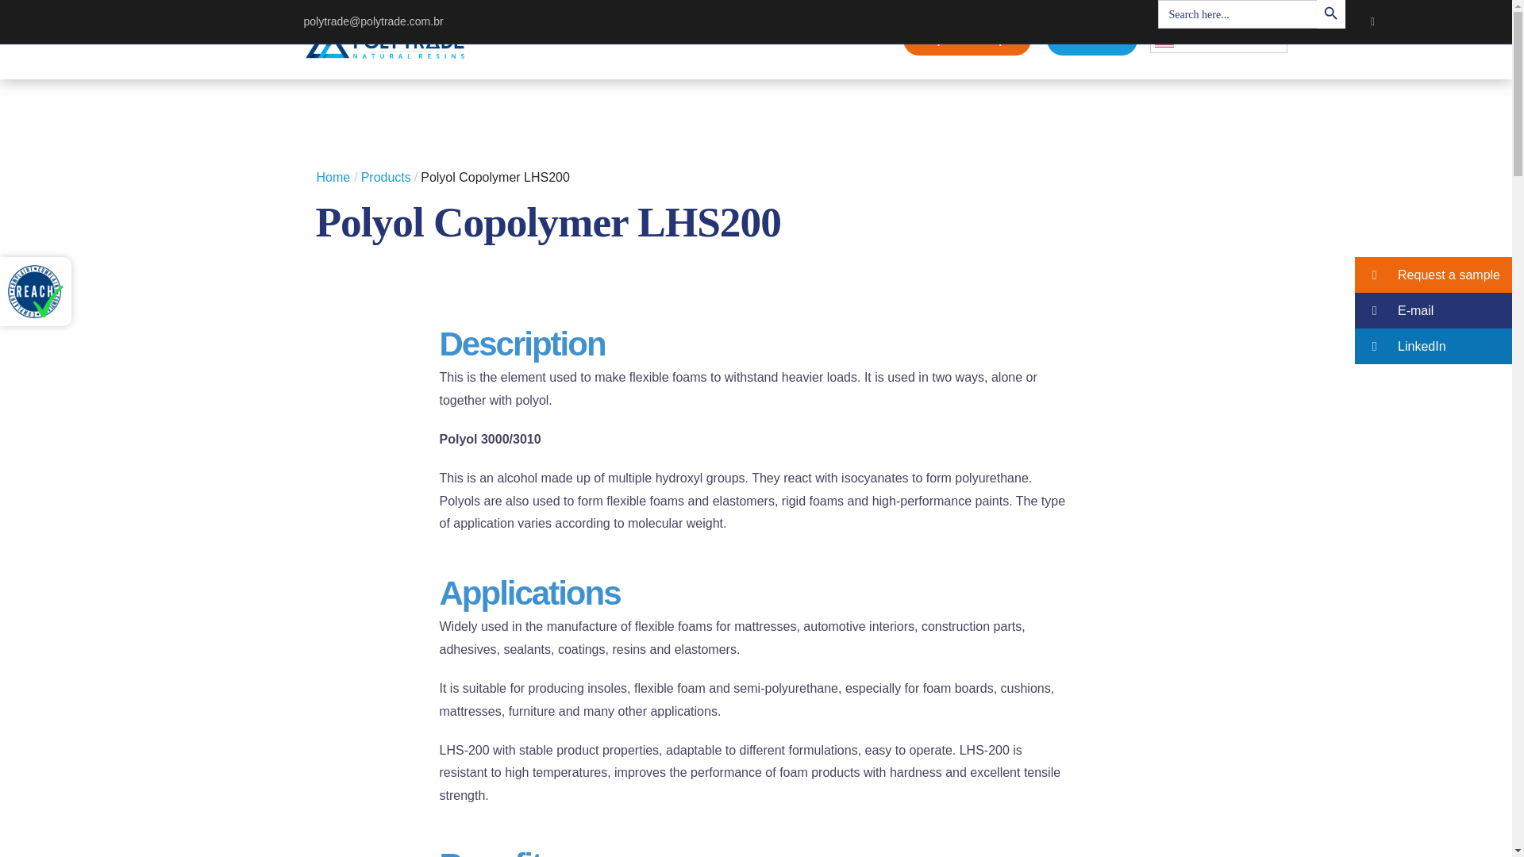 The image size is (1524, 857). I want to click on Home, so click(606, 40).